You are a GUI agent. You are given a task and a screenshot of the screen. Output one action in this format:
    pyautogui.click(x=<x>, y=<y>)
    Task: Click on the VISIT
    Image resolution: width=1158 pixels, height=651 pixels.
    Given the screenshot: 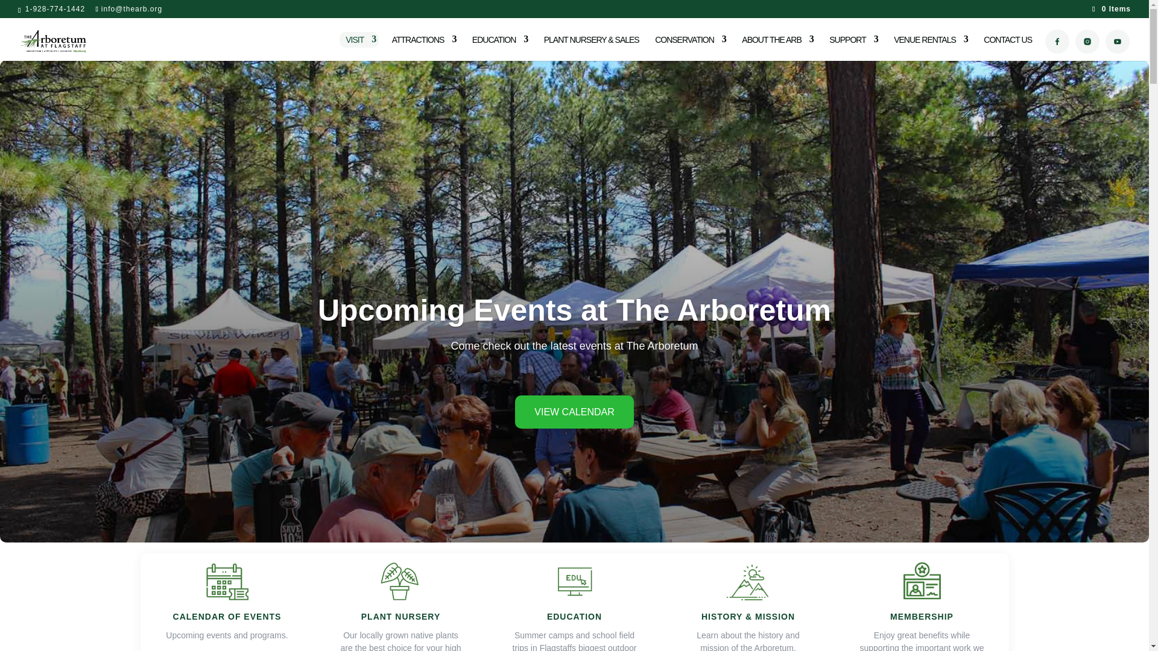 What is the action you would take?
    pyautogui.click(x=360, y=46)
    